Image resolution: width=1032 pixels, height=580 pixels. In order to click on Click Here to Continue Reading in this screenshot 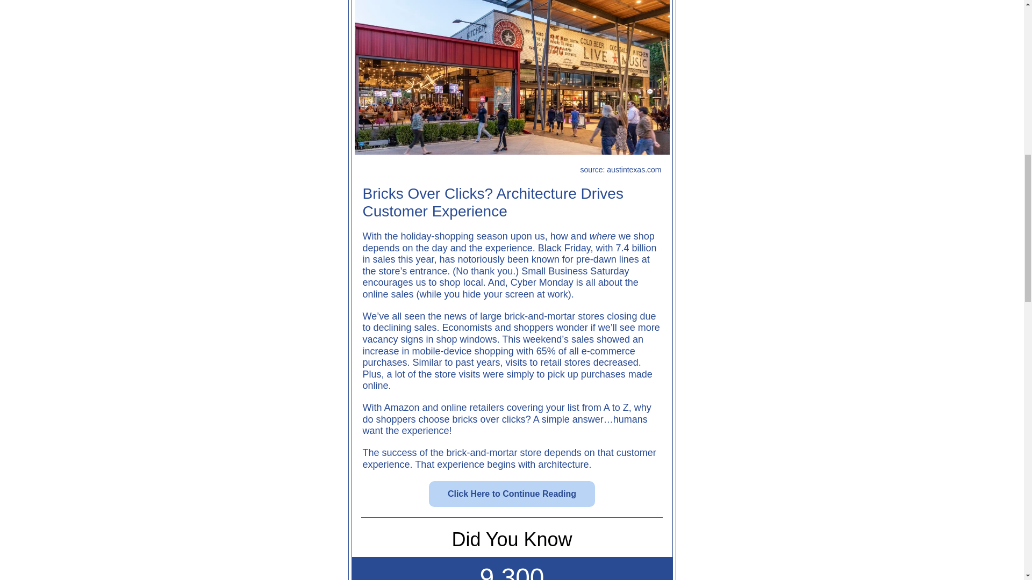, I will do `click(512, 494)`.